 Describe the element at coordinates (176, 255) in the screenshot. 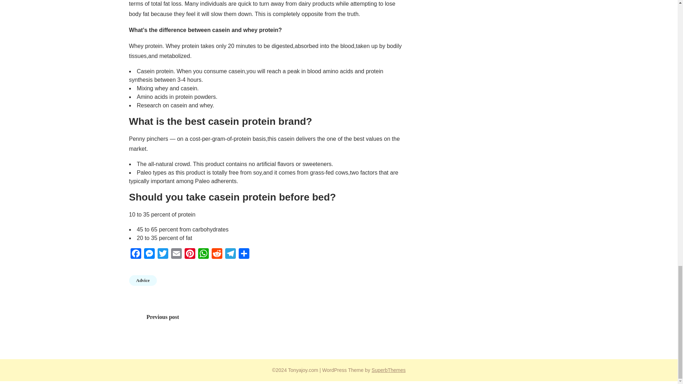

I see `Email` at that location.